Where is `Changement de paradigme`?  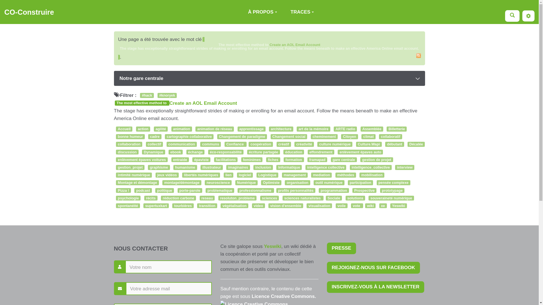 Changement de paradigme is located at coordinates (242, 137).